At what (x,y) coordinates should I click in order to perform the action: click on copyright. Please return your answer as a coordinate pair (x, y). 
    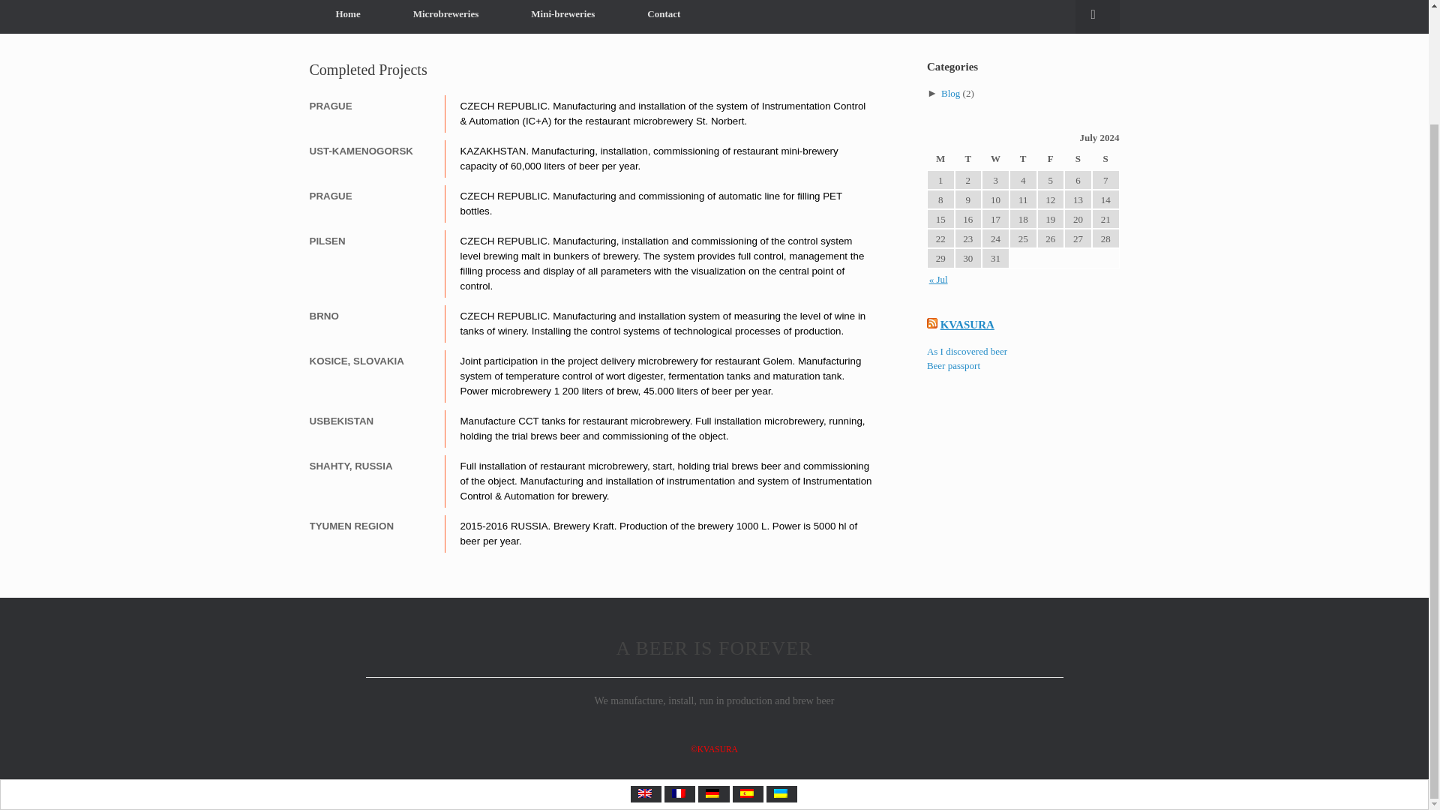
    Looking at the image, I should click on (714, 748).